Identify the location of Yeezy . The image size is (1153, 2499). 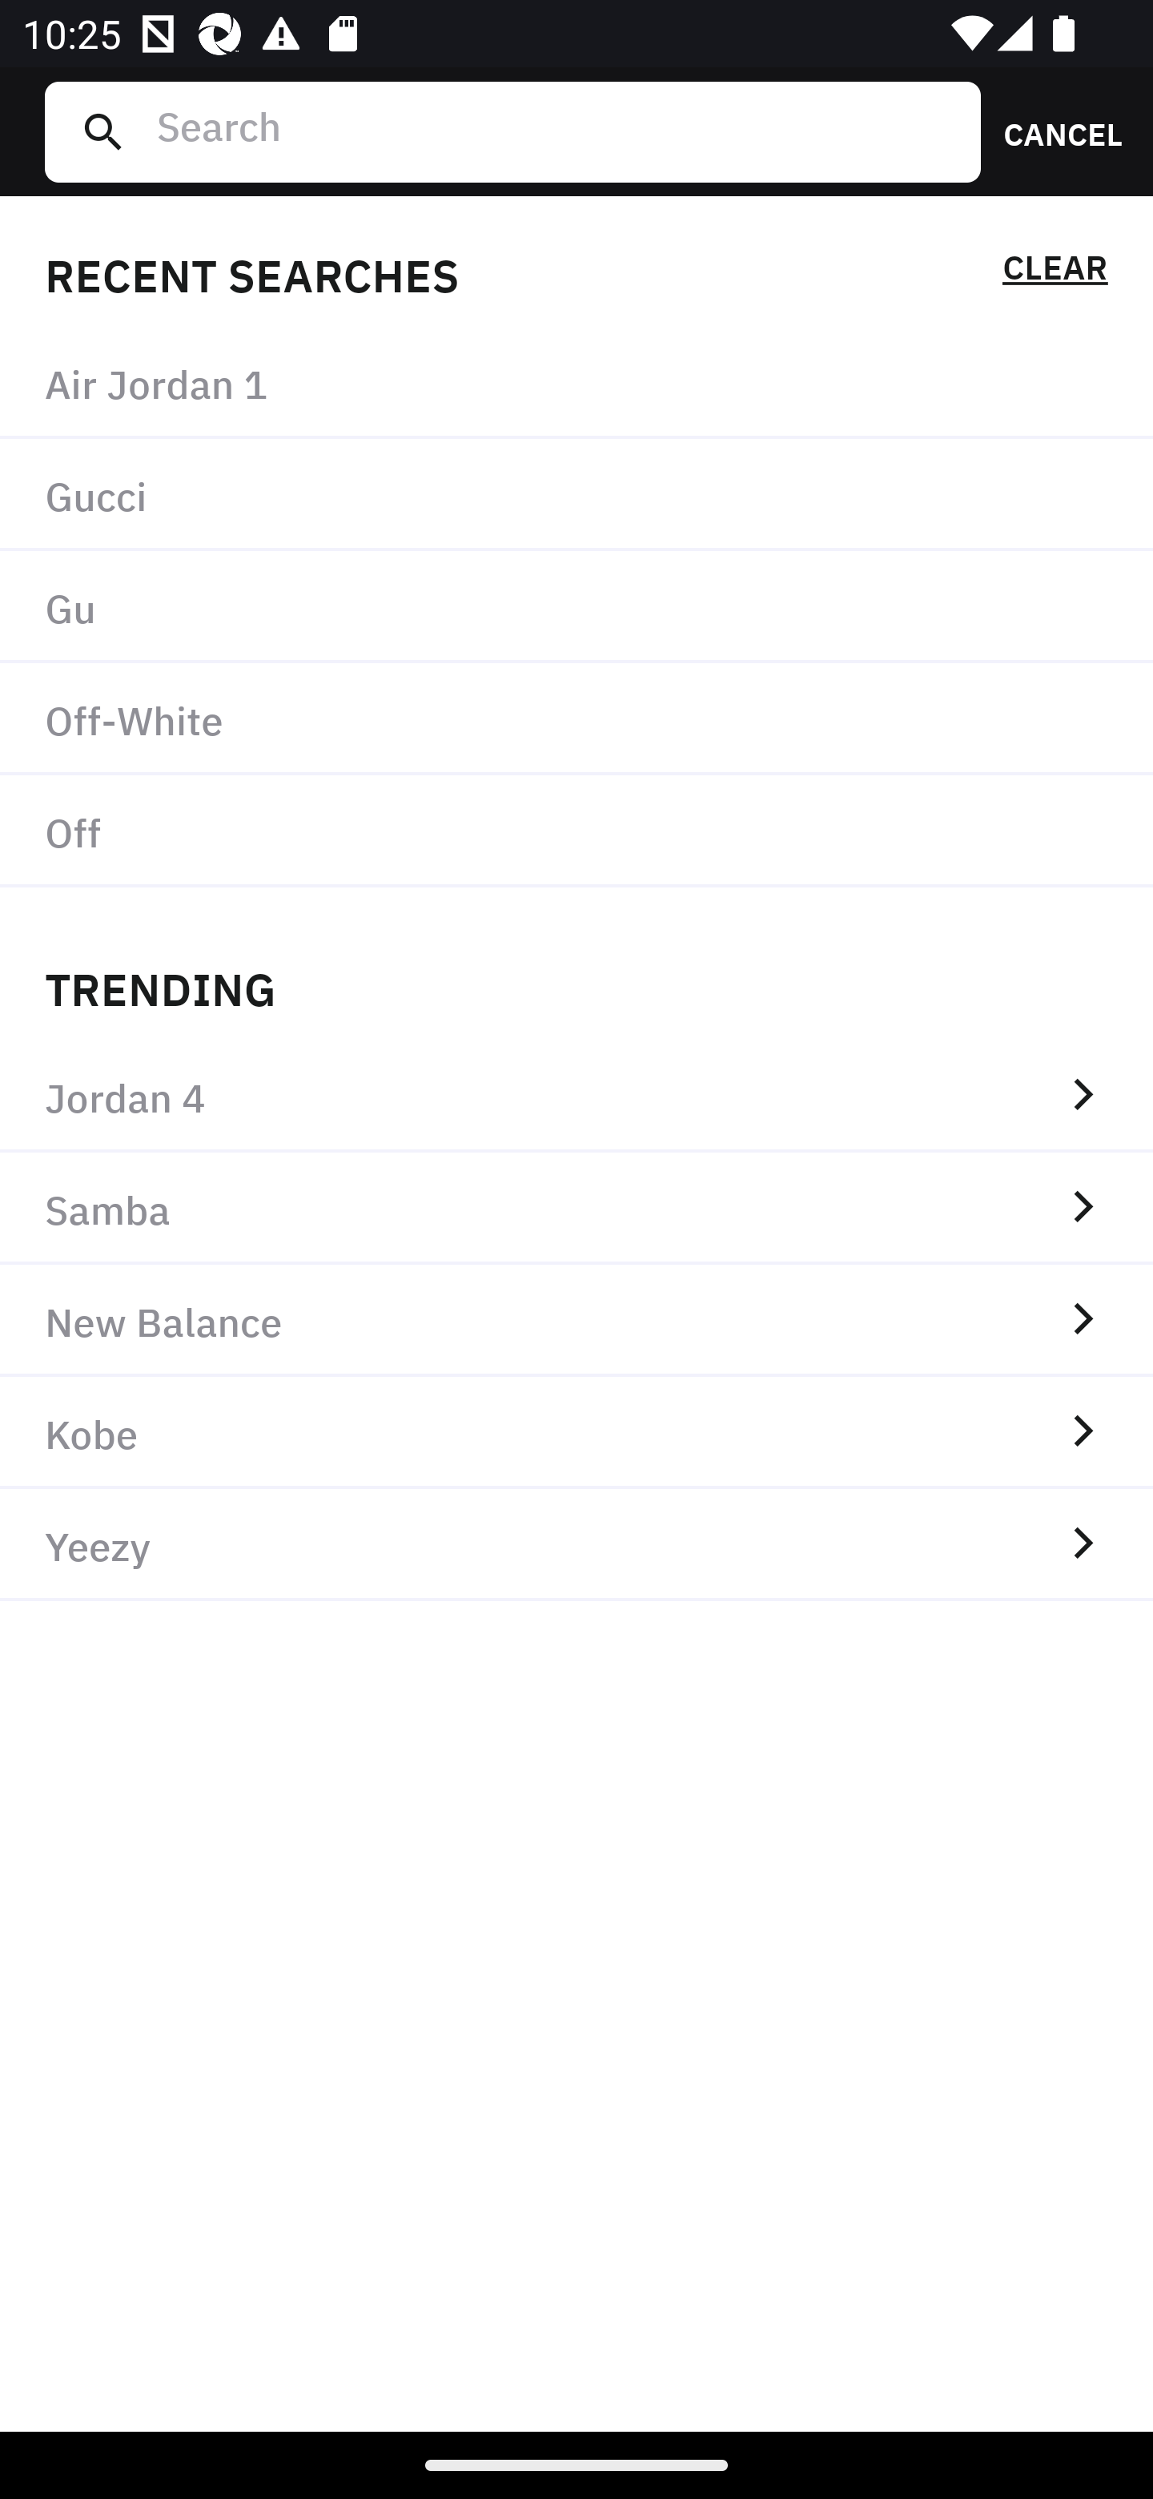
(576, 1545).